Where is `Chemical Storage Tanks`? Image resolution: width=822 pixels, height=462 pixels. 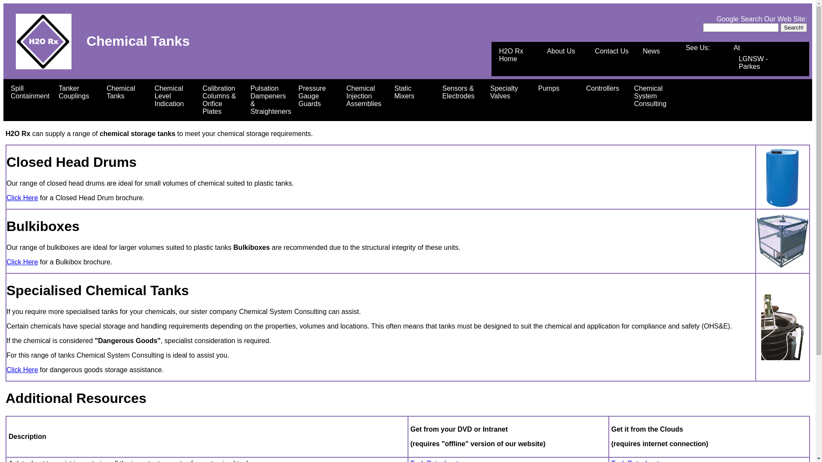 Chemical Storage Tanks is located at coordinates (783, 327).